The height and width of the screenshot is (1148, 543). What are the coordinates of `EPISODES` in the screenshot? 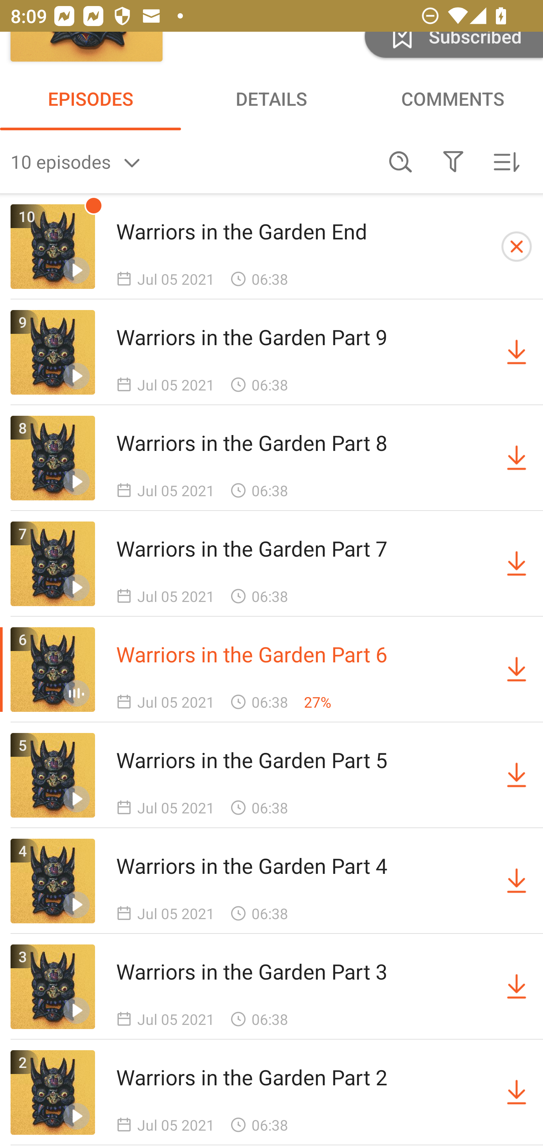 It's located at (90, 98).